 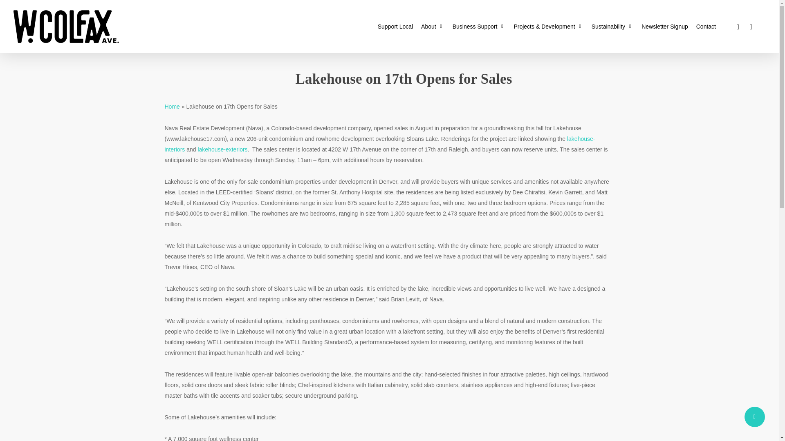 I want to click on About, so click(x=433, y=26).